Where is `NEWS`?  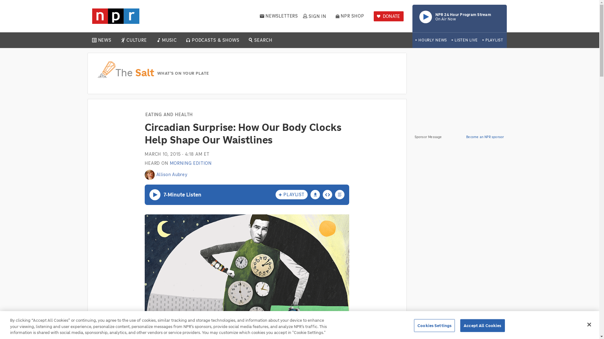
NEWS is located at coordinates (431, 40).